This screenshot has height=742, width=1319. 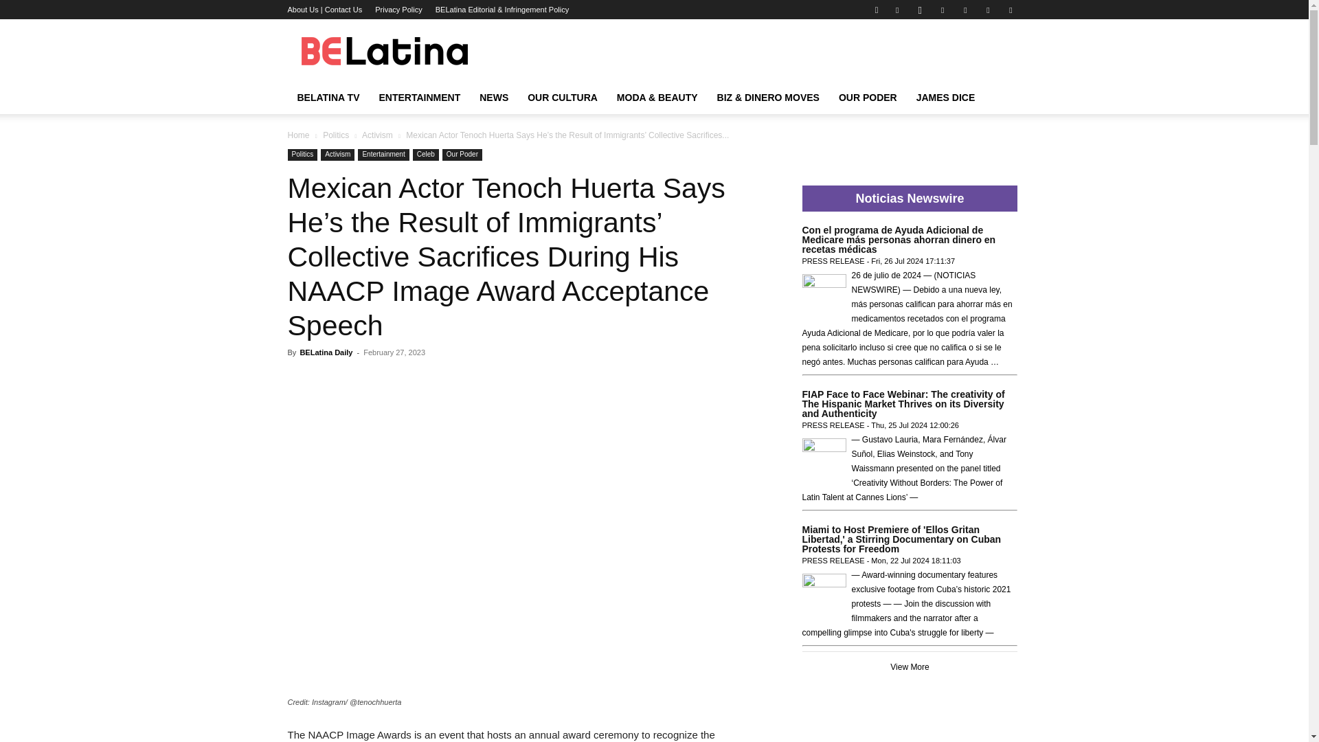 I want to click on RSS, so click(x=988, y=10).